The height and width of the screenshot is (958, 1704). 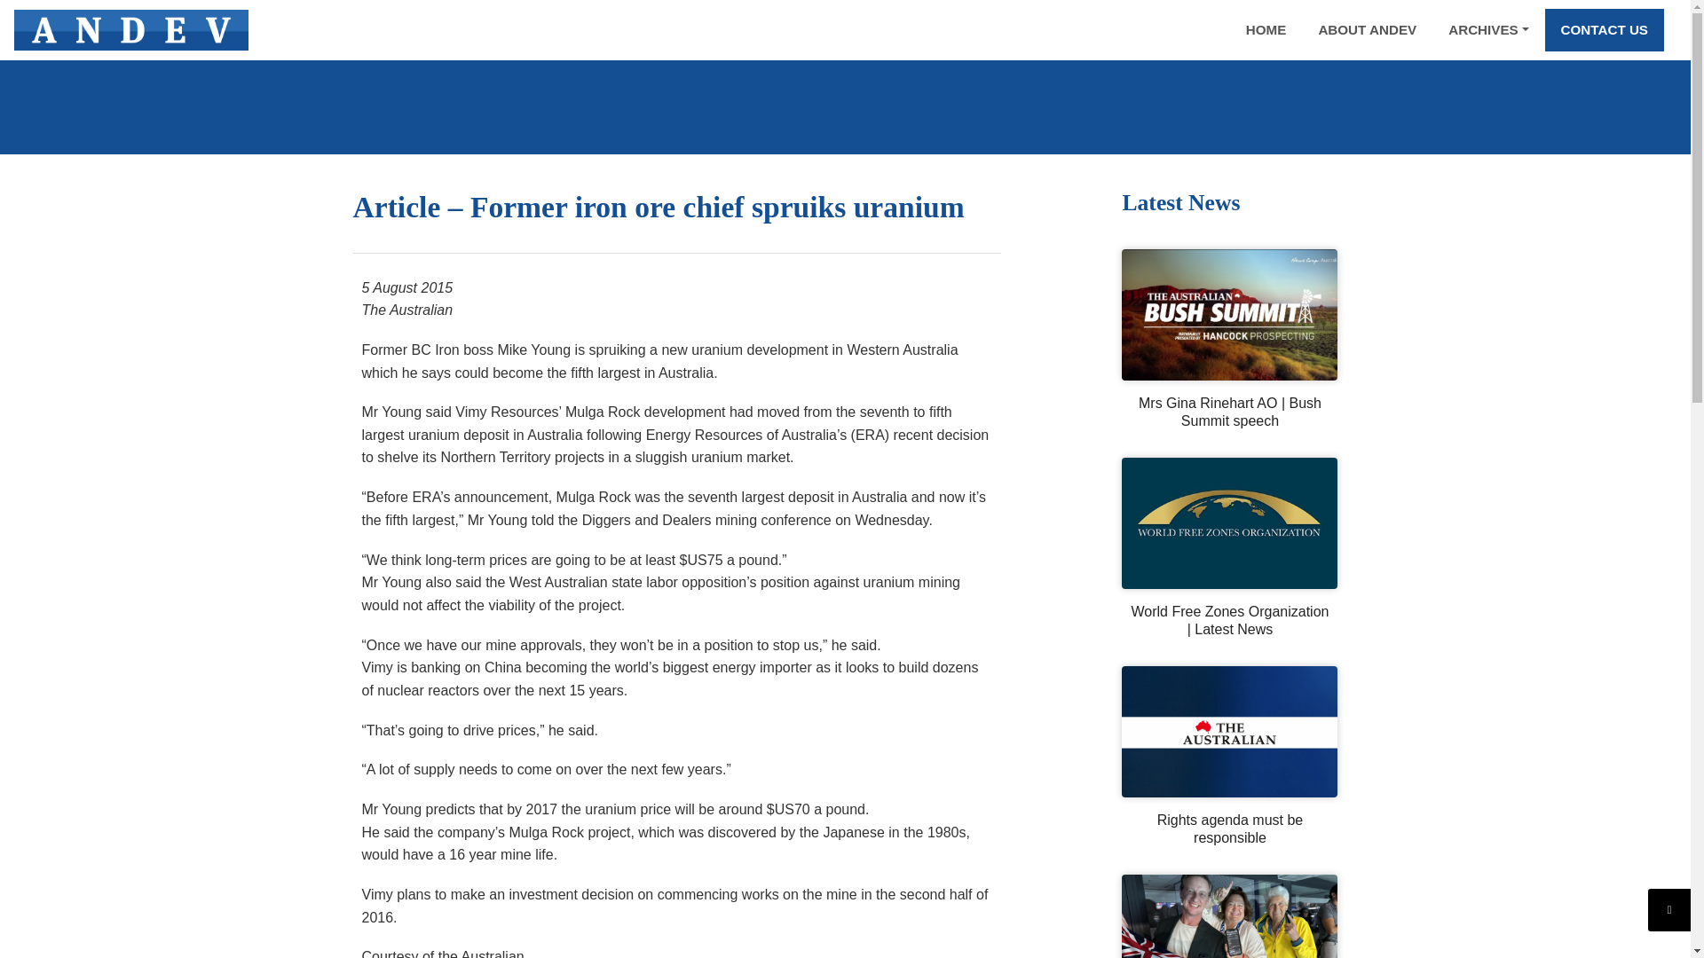 What do you see at coordinates (1266, 30) in the screenshot?
I see `HOME` at bounding box center [1266, 30].